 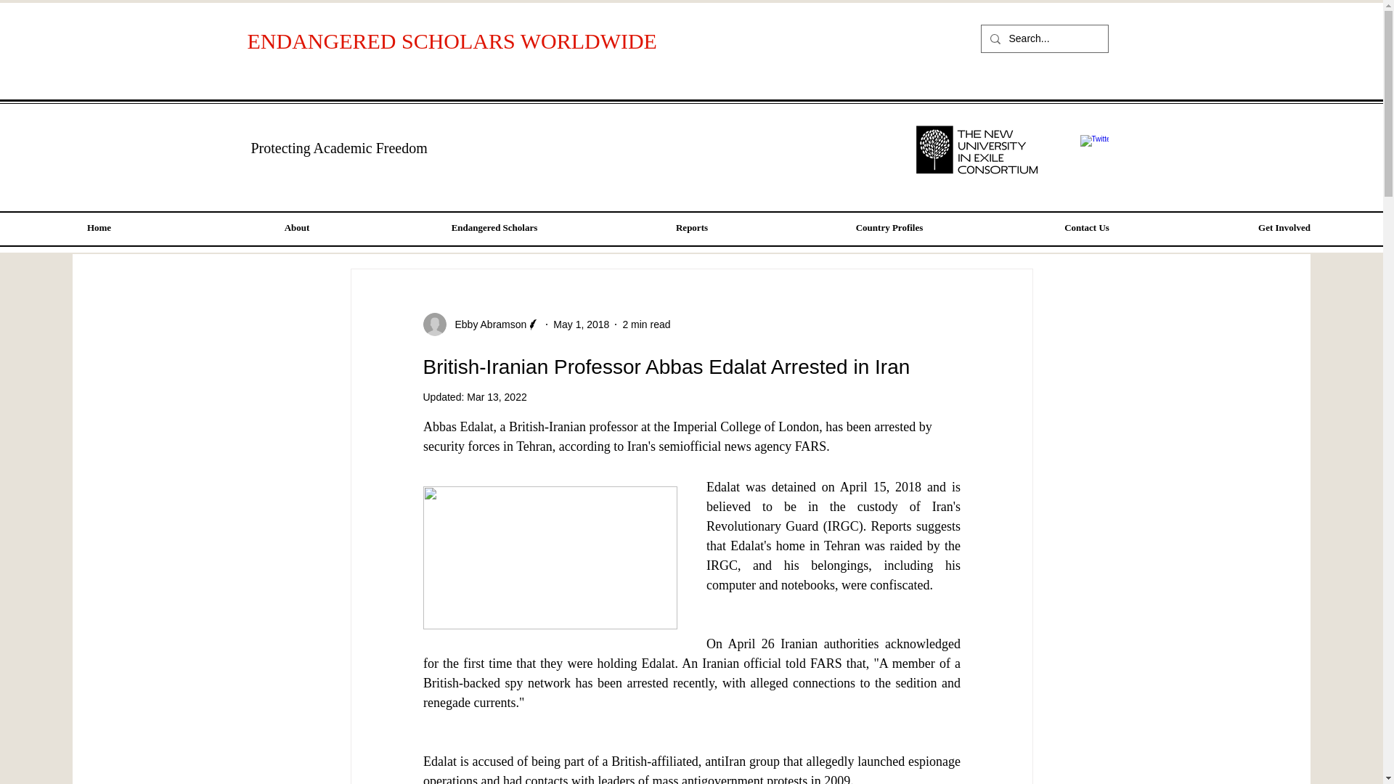 I want to click on Home, so click(x=99, y=228).